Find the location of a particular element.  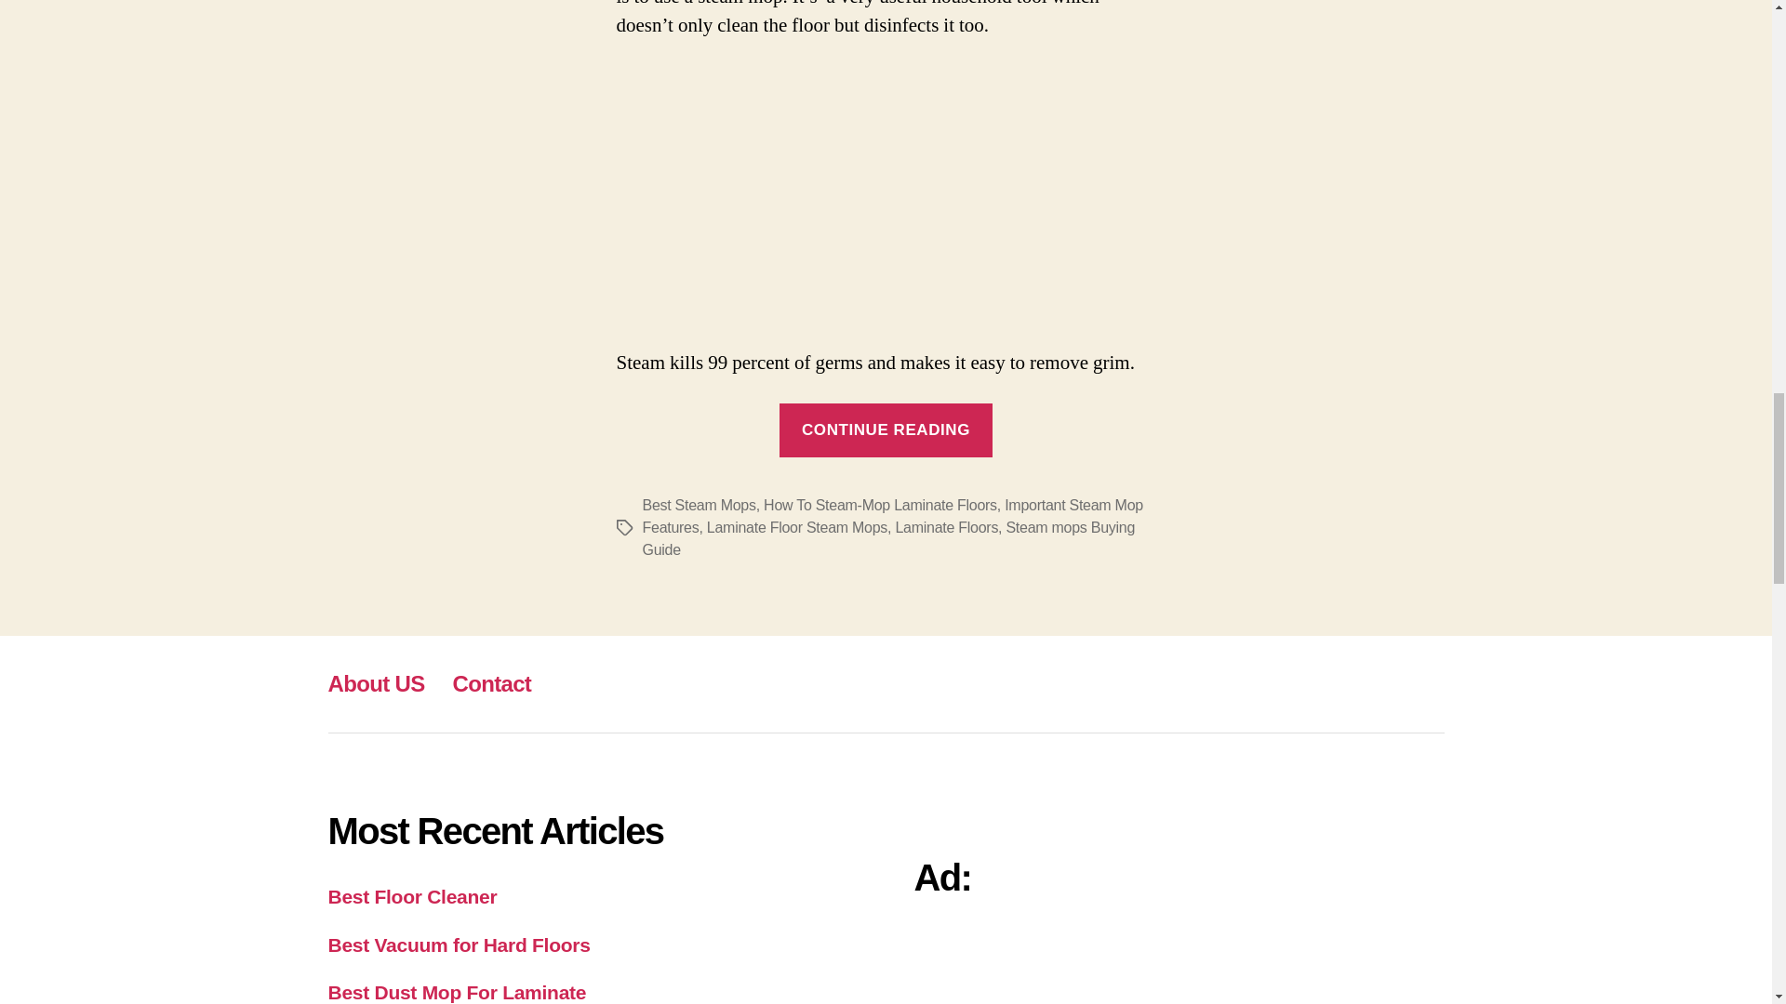

How To Steam-Mop Laminate Floors is located at coordinates (880, 504).